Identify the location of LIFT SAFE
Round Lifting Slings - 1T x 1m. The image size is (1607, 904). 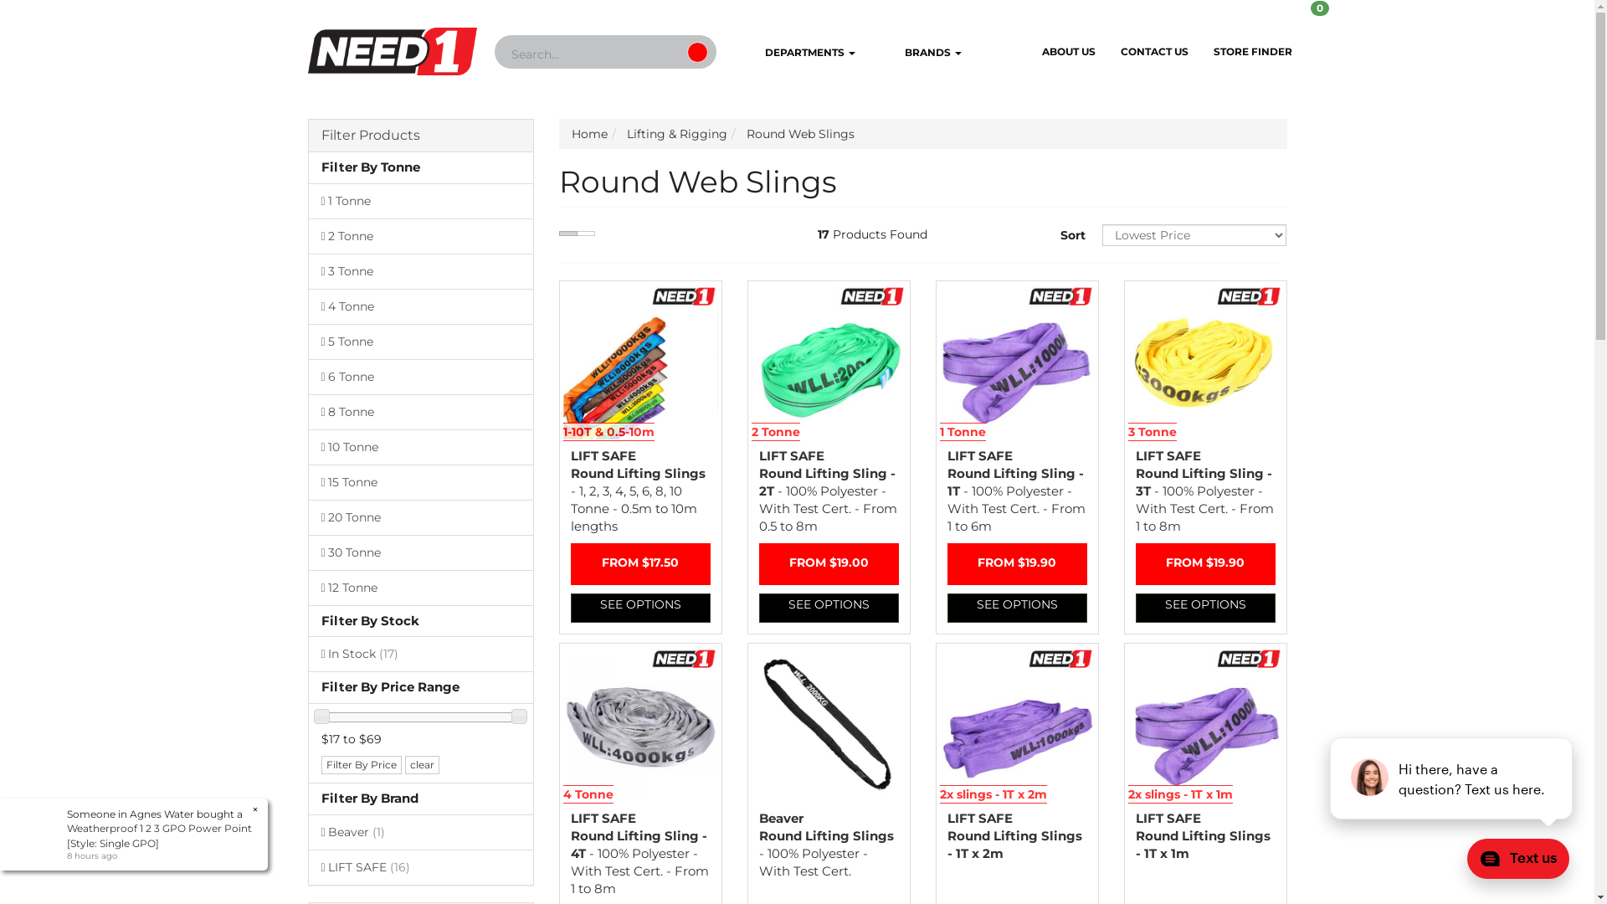
(1202, 835).